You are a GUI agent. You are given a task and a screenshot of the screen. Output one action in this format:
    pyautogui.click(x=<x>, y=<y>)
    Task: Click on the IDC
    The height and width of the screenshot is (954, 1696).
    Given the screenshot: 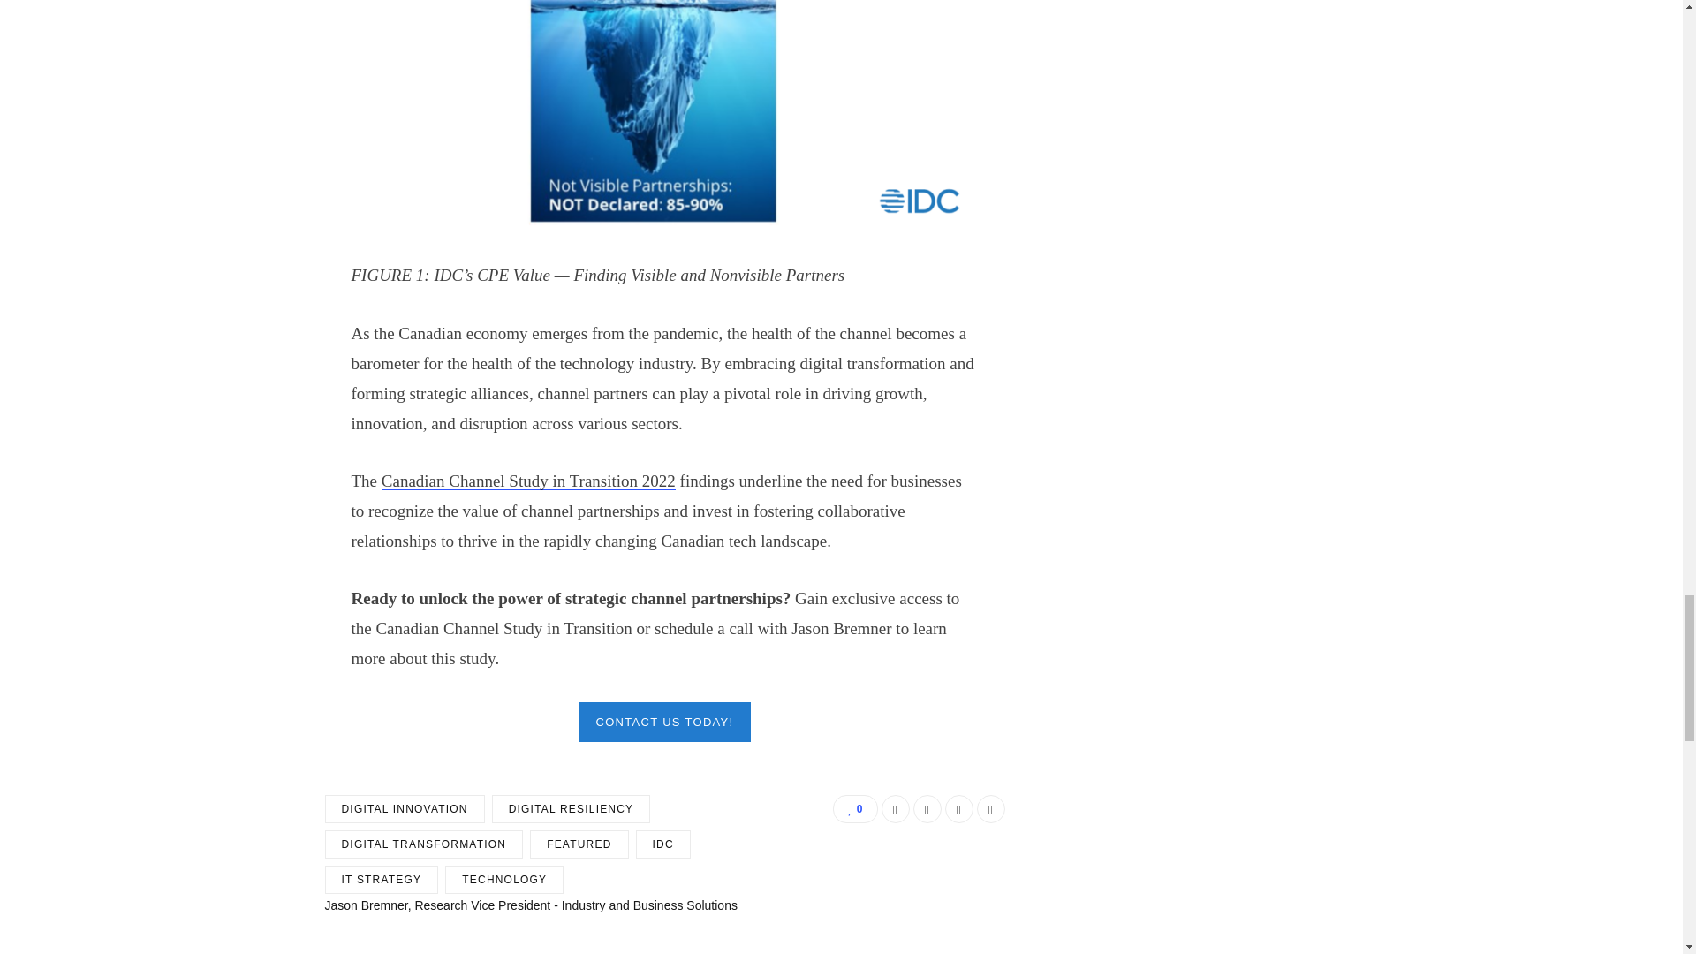 What is the action you would take?
    pyautogui.click(x=662, y=844)
    